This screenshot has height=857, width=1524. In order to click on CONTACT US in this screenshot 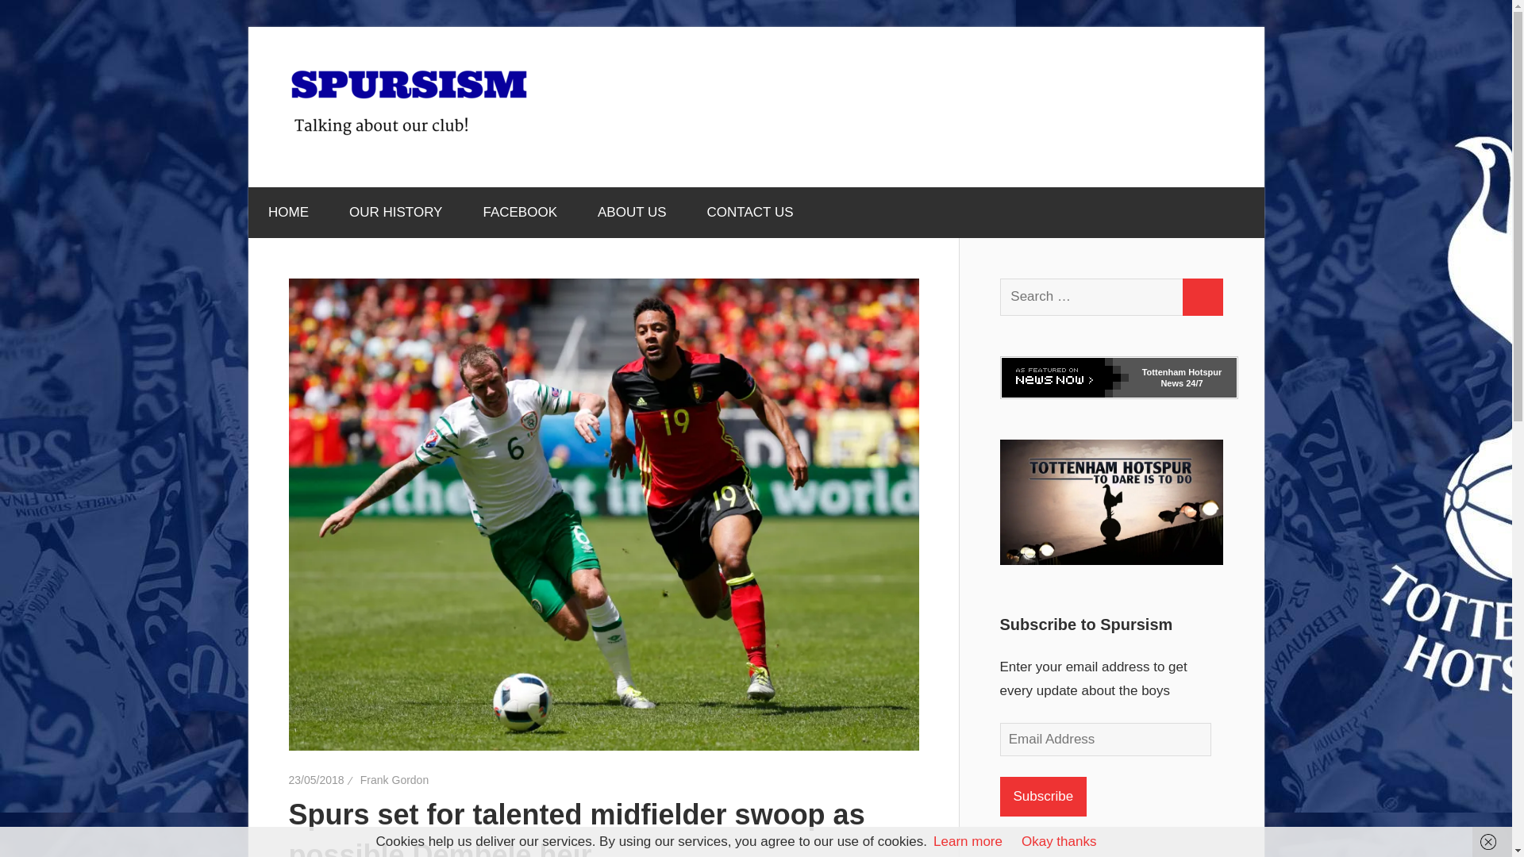, I will do `click(750, 213)`.